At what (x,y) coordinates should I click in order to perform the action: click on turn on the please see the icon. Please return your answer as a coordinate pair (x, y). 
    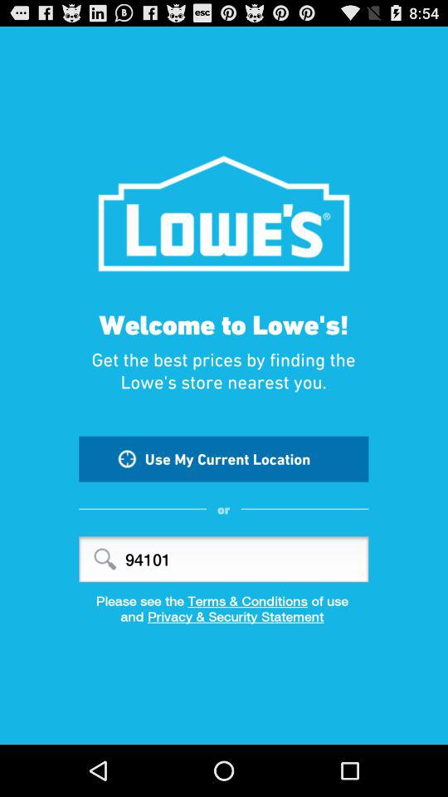
    Looking at the image, I should click on (224, 601).